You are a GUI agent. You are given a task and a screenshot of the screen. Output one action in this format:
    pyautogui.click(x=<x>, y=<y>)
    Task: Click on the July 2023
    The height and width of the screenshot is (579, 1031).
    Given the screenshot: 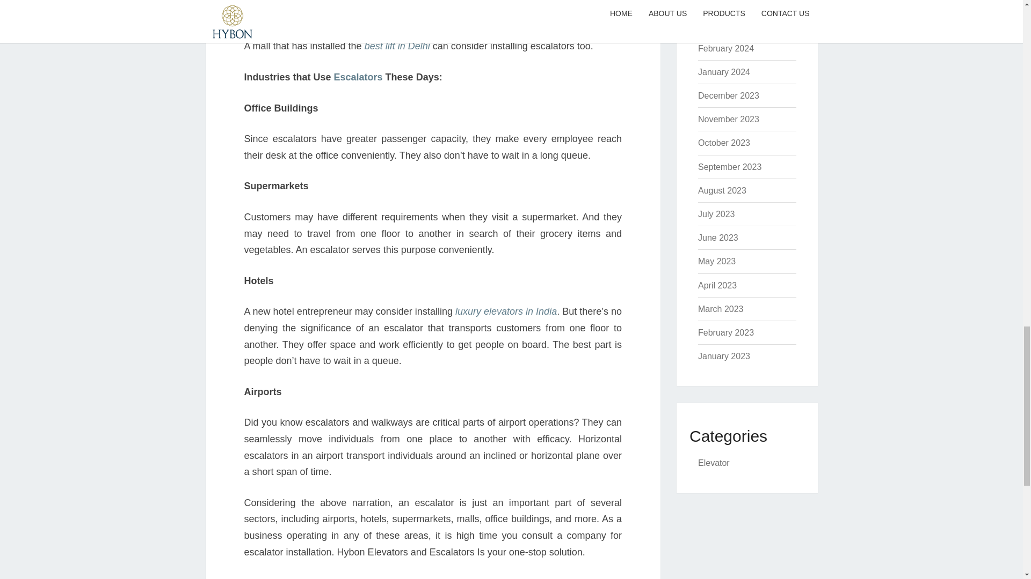 What is the action you would take?
    pyautogui.click(x=716, y=214)
    